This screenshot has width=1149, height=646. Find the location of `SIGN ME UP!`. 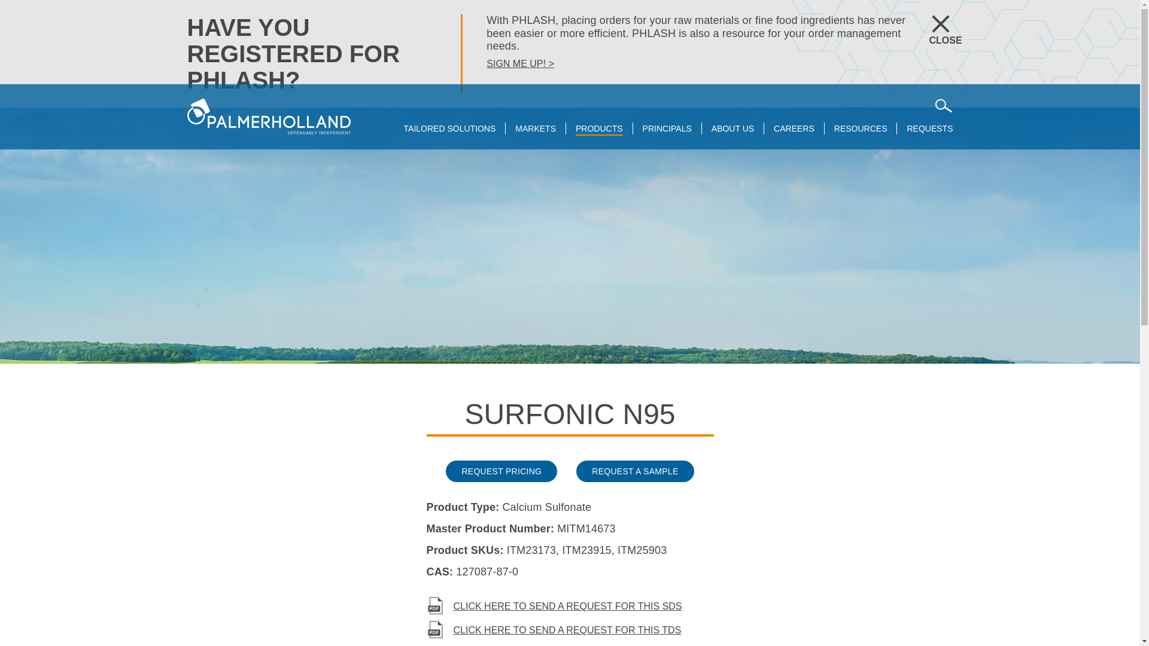

SIGN ME UP! is located at coordinates (519, 63).